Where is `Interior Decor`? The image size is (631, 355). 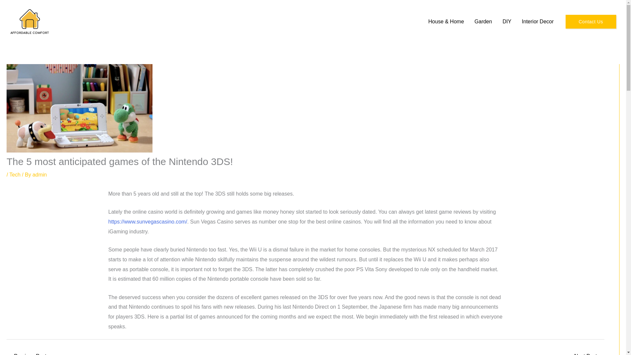 Interior Decor is located at coordinates (538, 22).